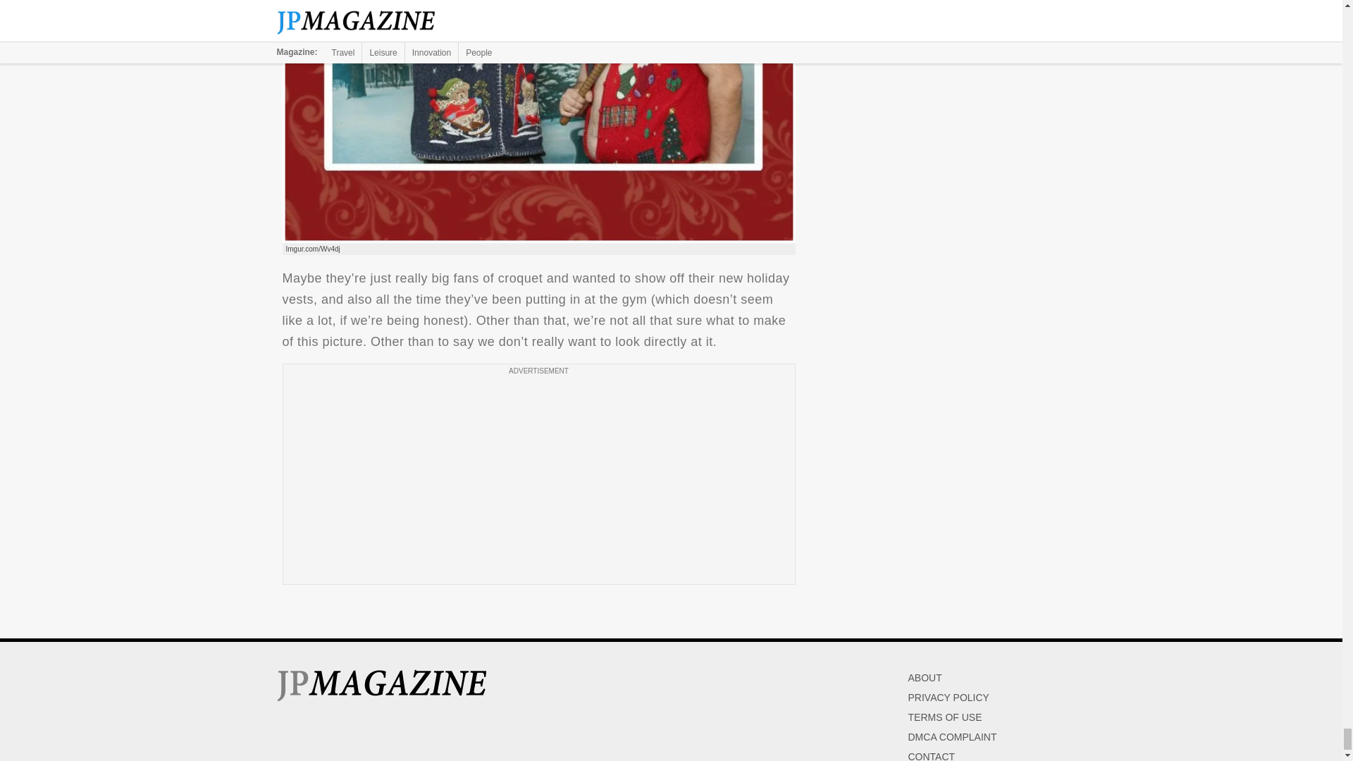  Describe the element at coordinates (925, 677) in the screenshot. I see `ABOUT` at that location.